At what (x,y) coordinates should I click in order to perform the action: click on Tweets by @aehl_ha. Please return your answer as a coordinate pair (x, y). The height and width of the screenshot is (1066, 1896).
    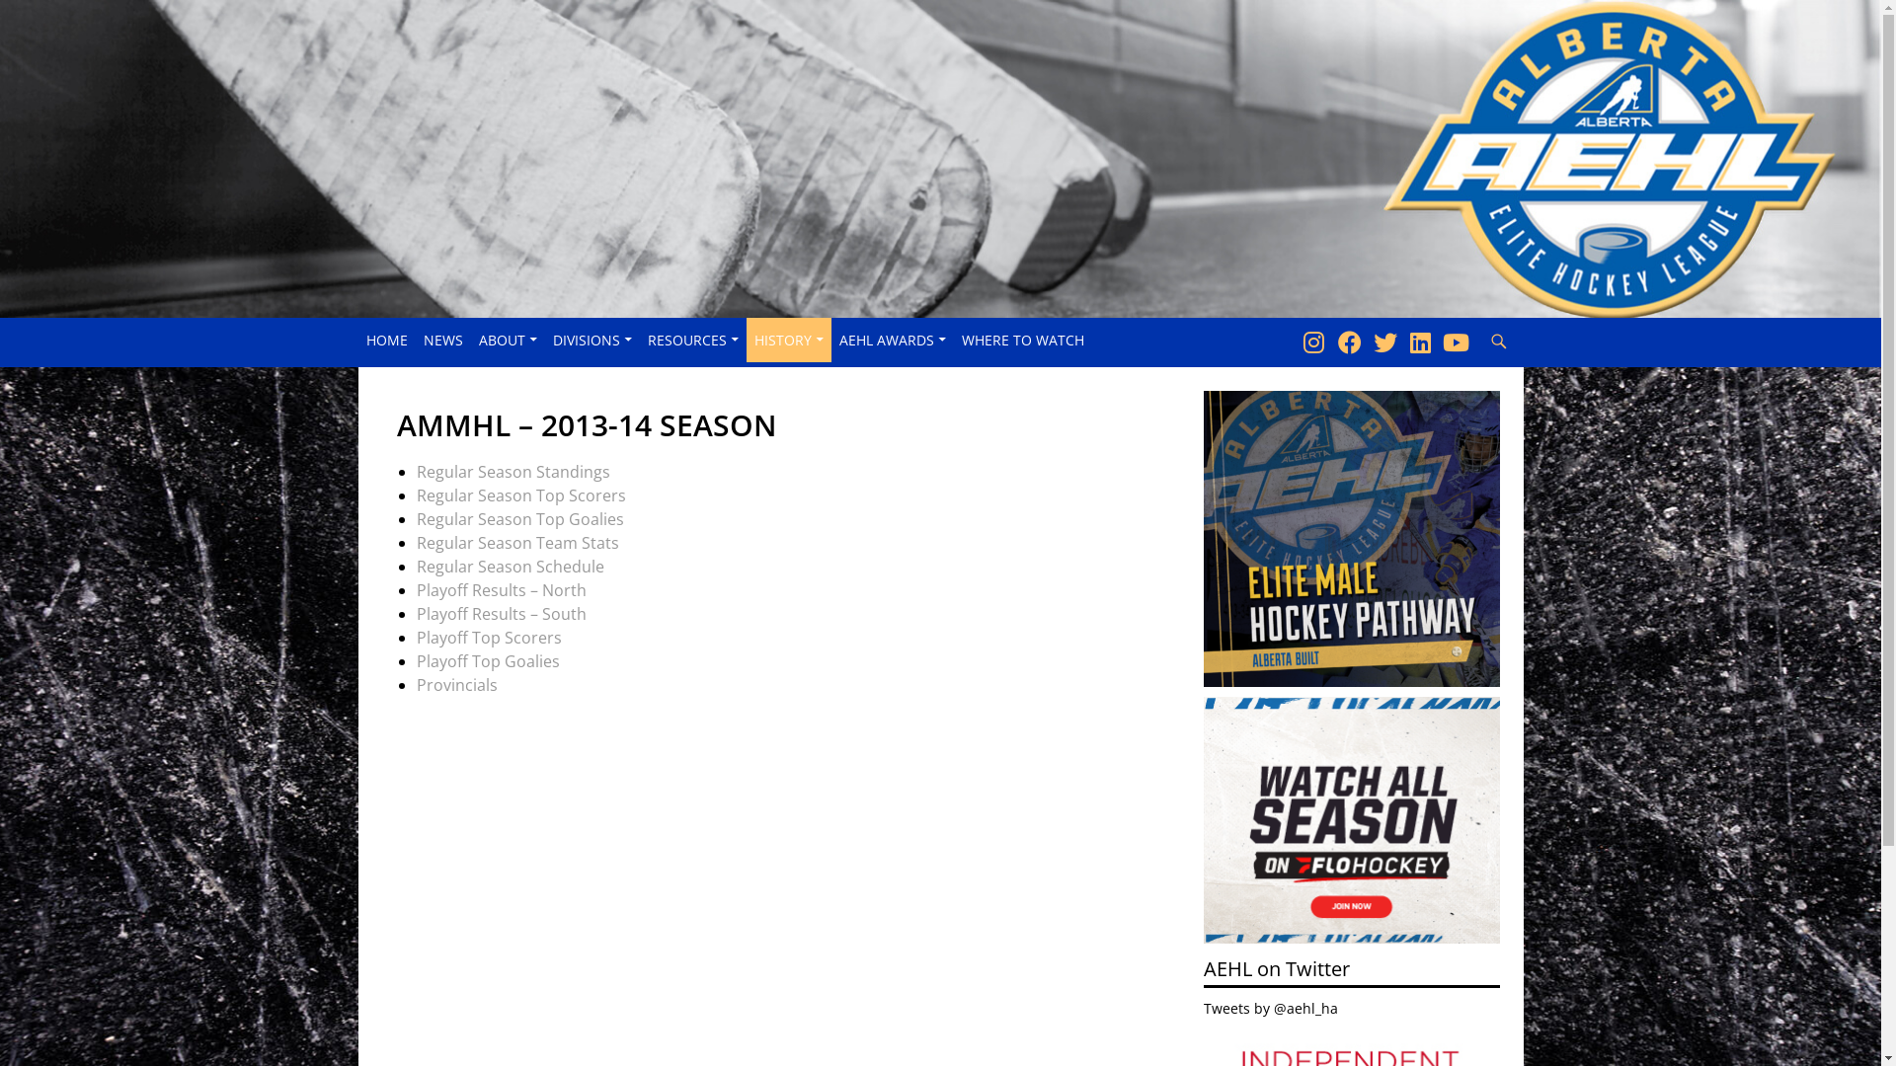
    Looking at the image, I should click on (1271, 1009).